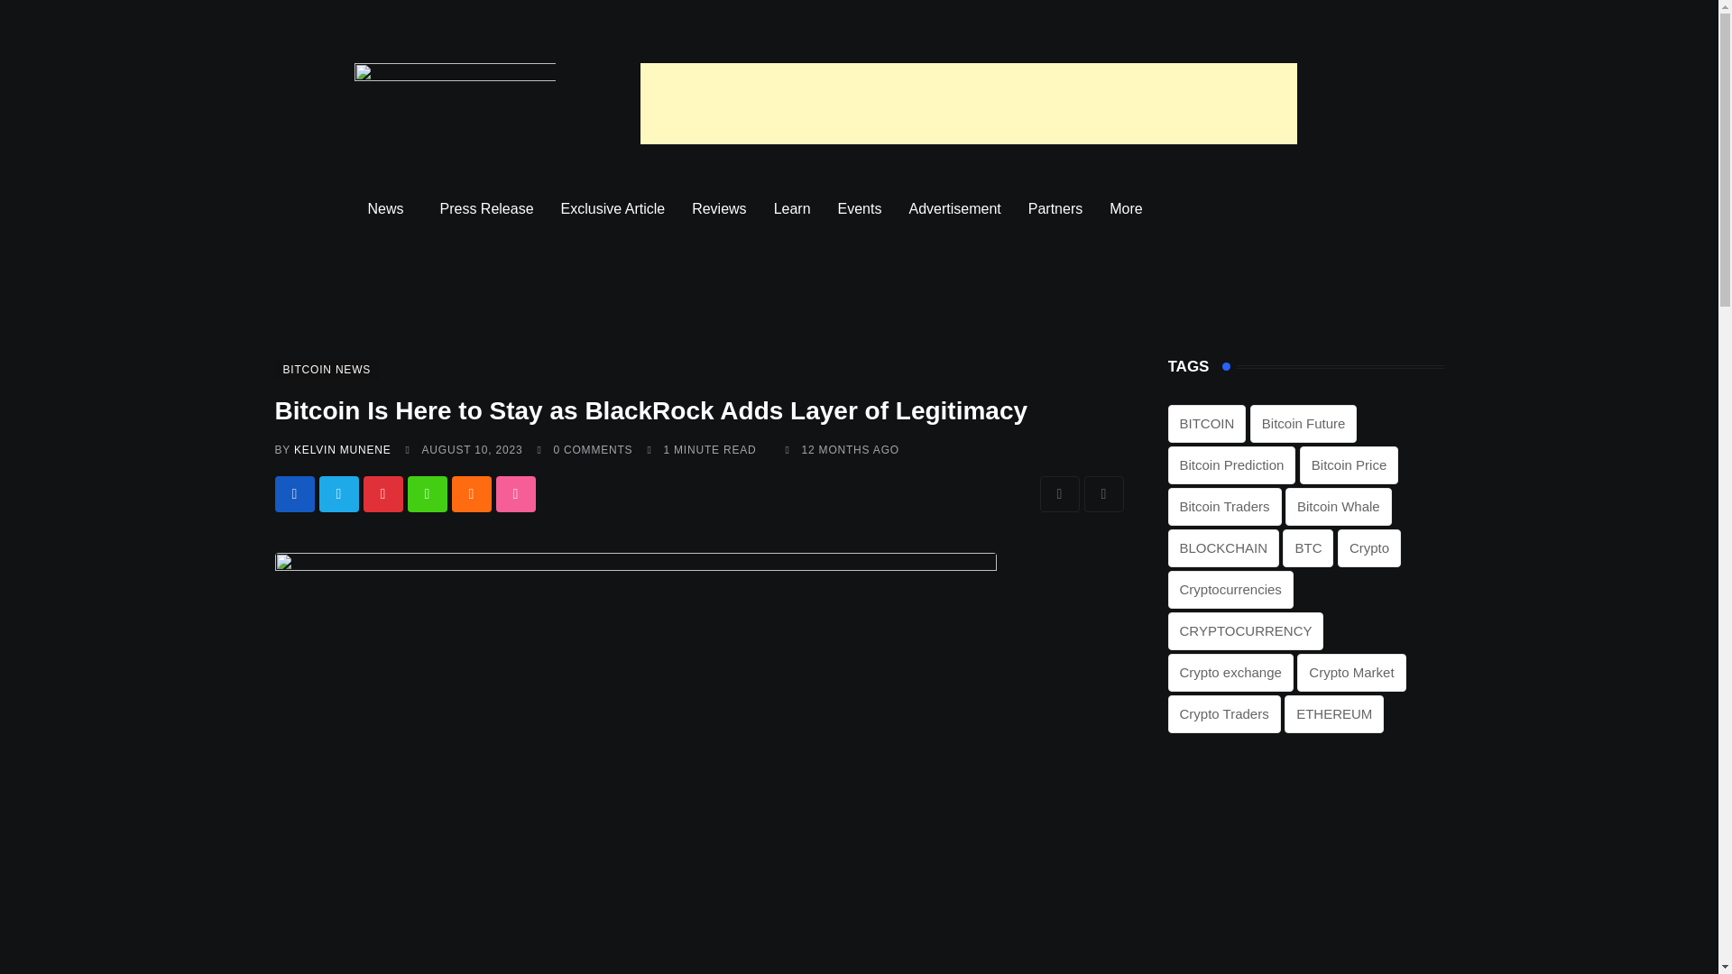 The image size is (1732, 974). I want to click on Press Release, so click(486, 209).